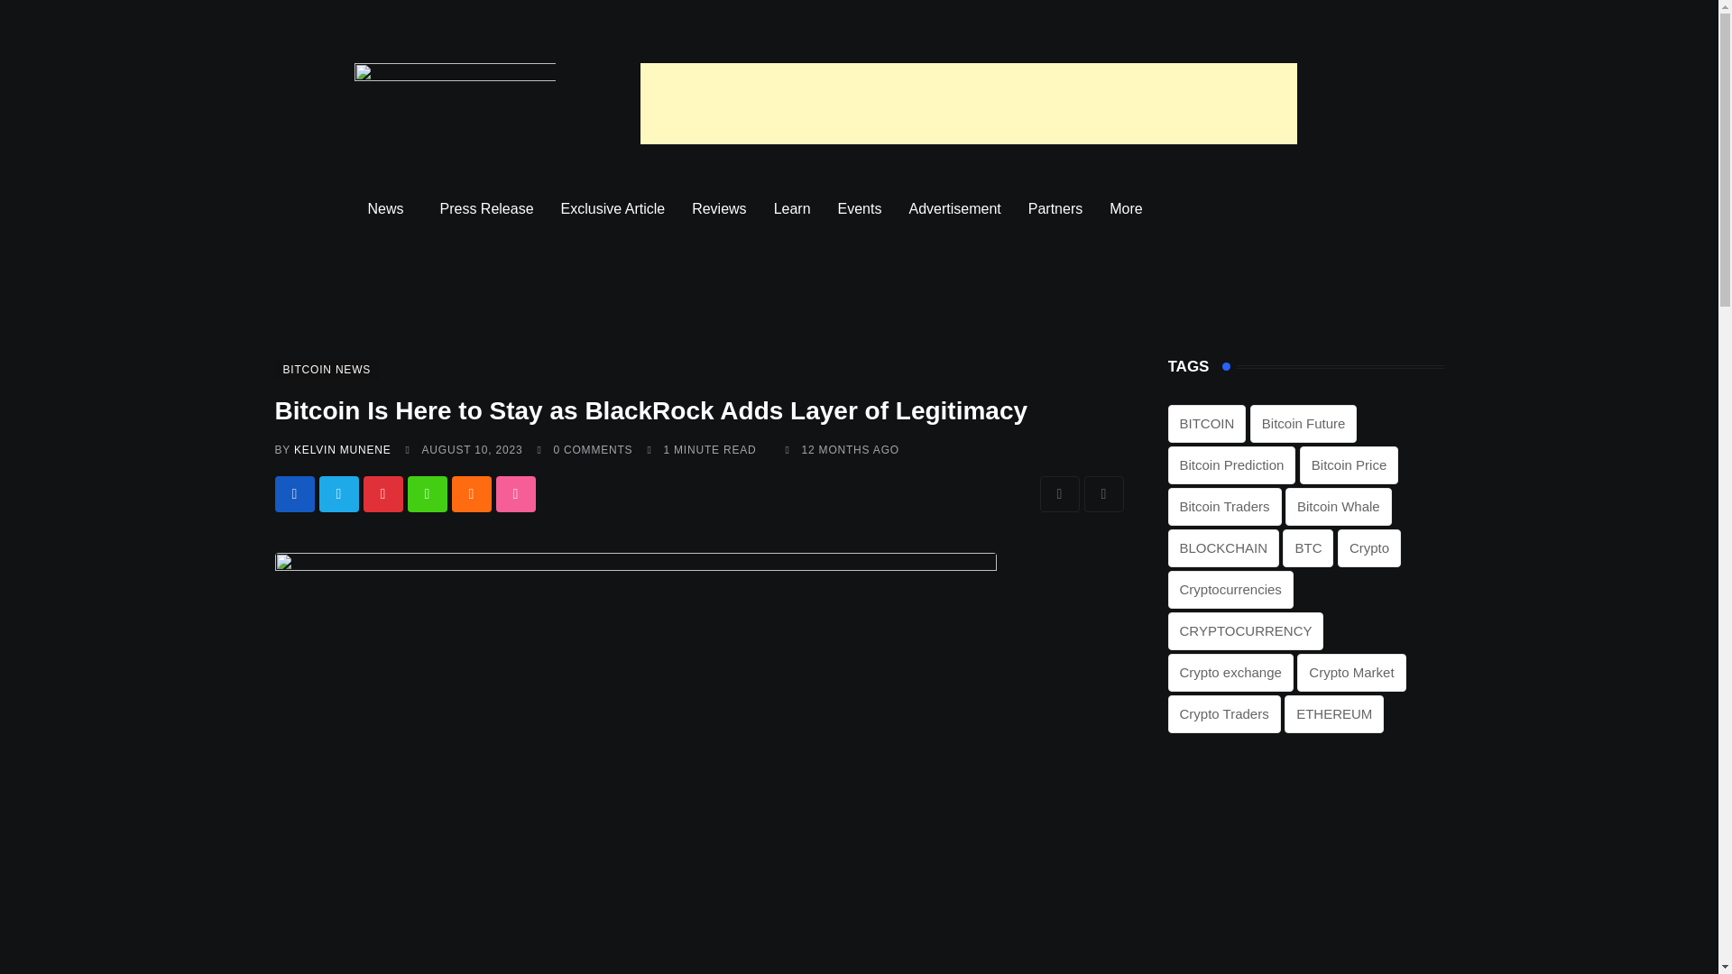 The image size is (1732, 974). I want to click on Press Release, so click(486, 209).